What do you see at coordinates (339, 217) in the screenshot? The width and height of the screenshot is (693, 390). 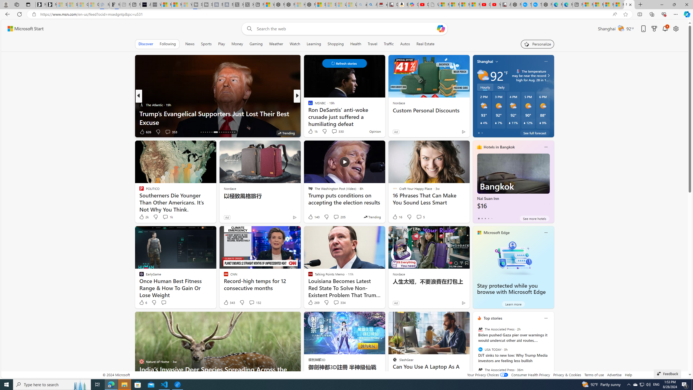 I see `View comments 205 Comment` at bounding box center [339, 217].